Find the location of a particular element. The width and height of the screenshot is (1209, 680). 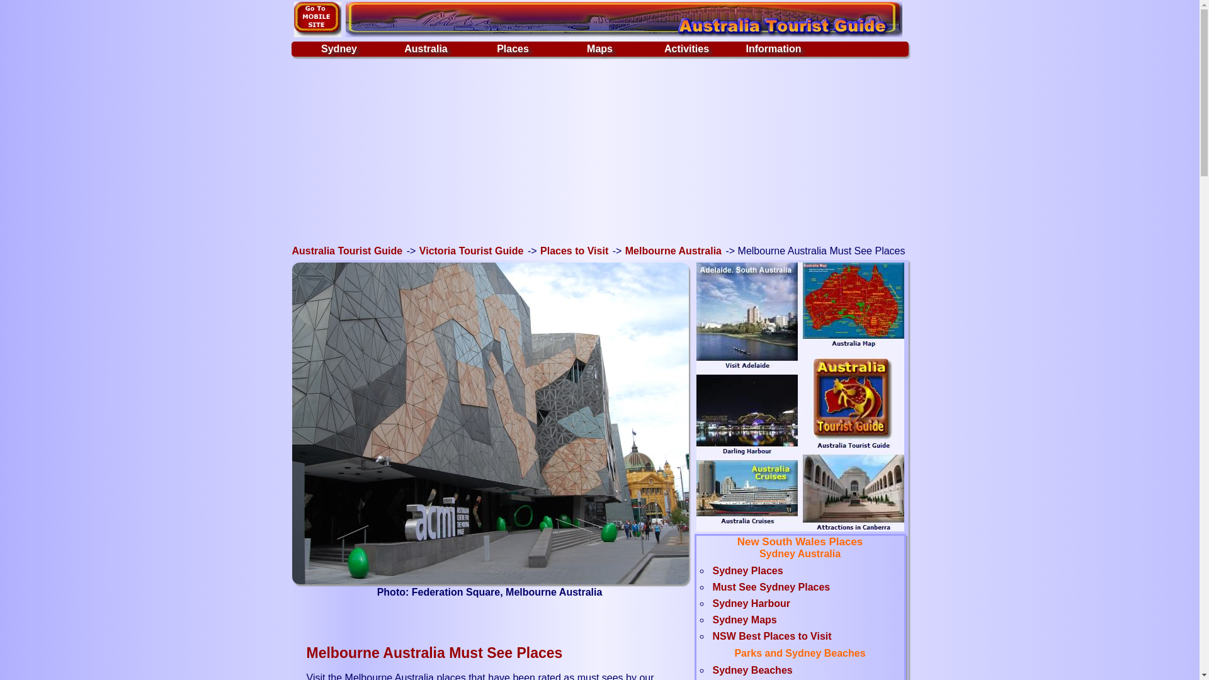

Maps is located at coordinates (601, 49).